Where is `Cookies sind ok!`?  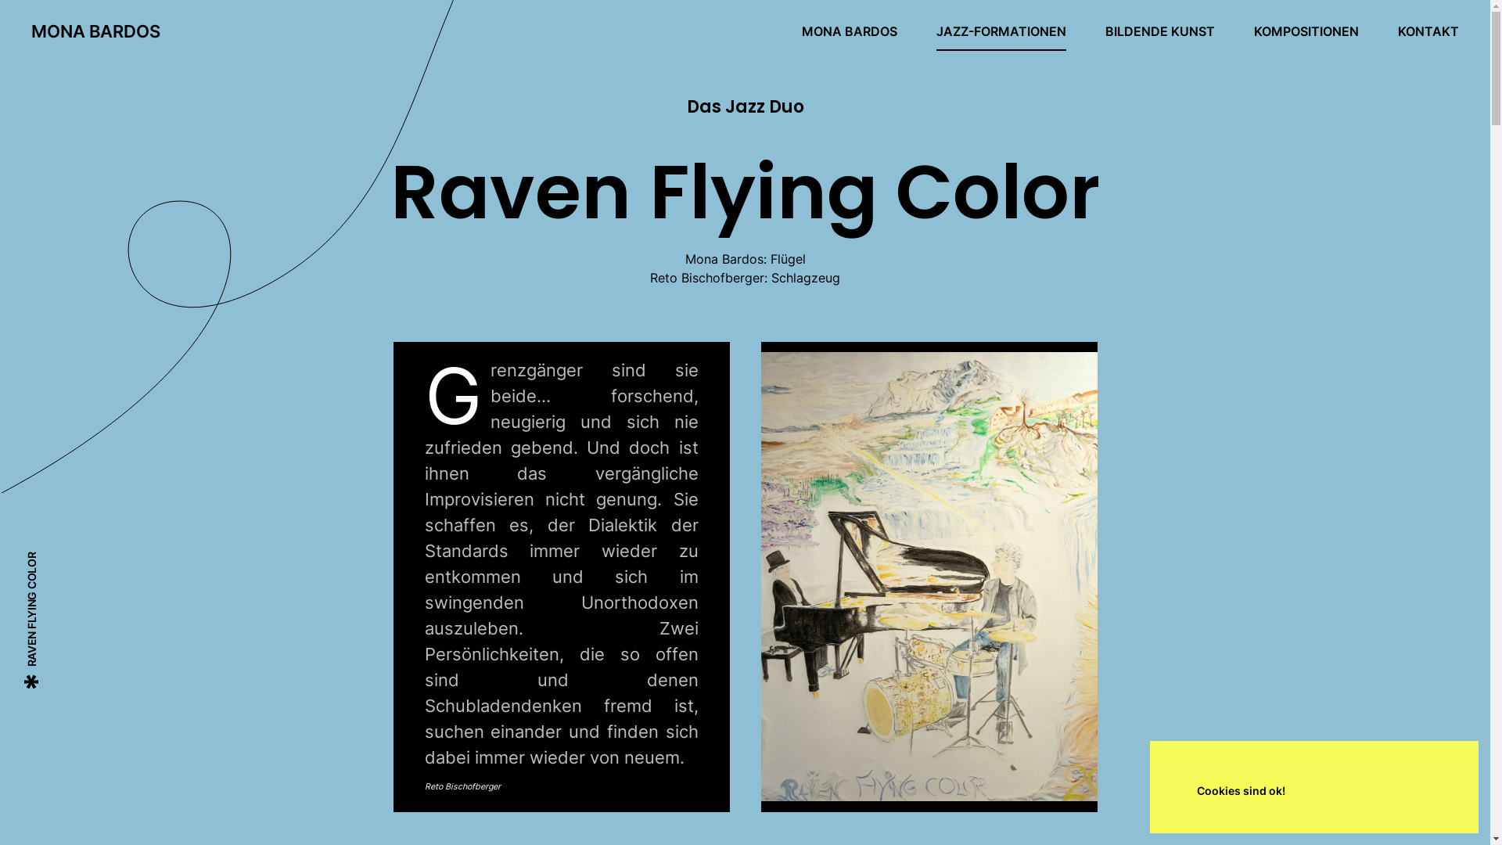 Cookies sind ok! is located at coordinates (1241, 791).